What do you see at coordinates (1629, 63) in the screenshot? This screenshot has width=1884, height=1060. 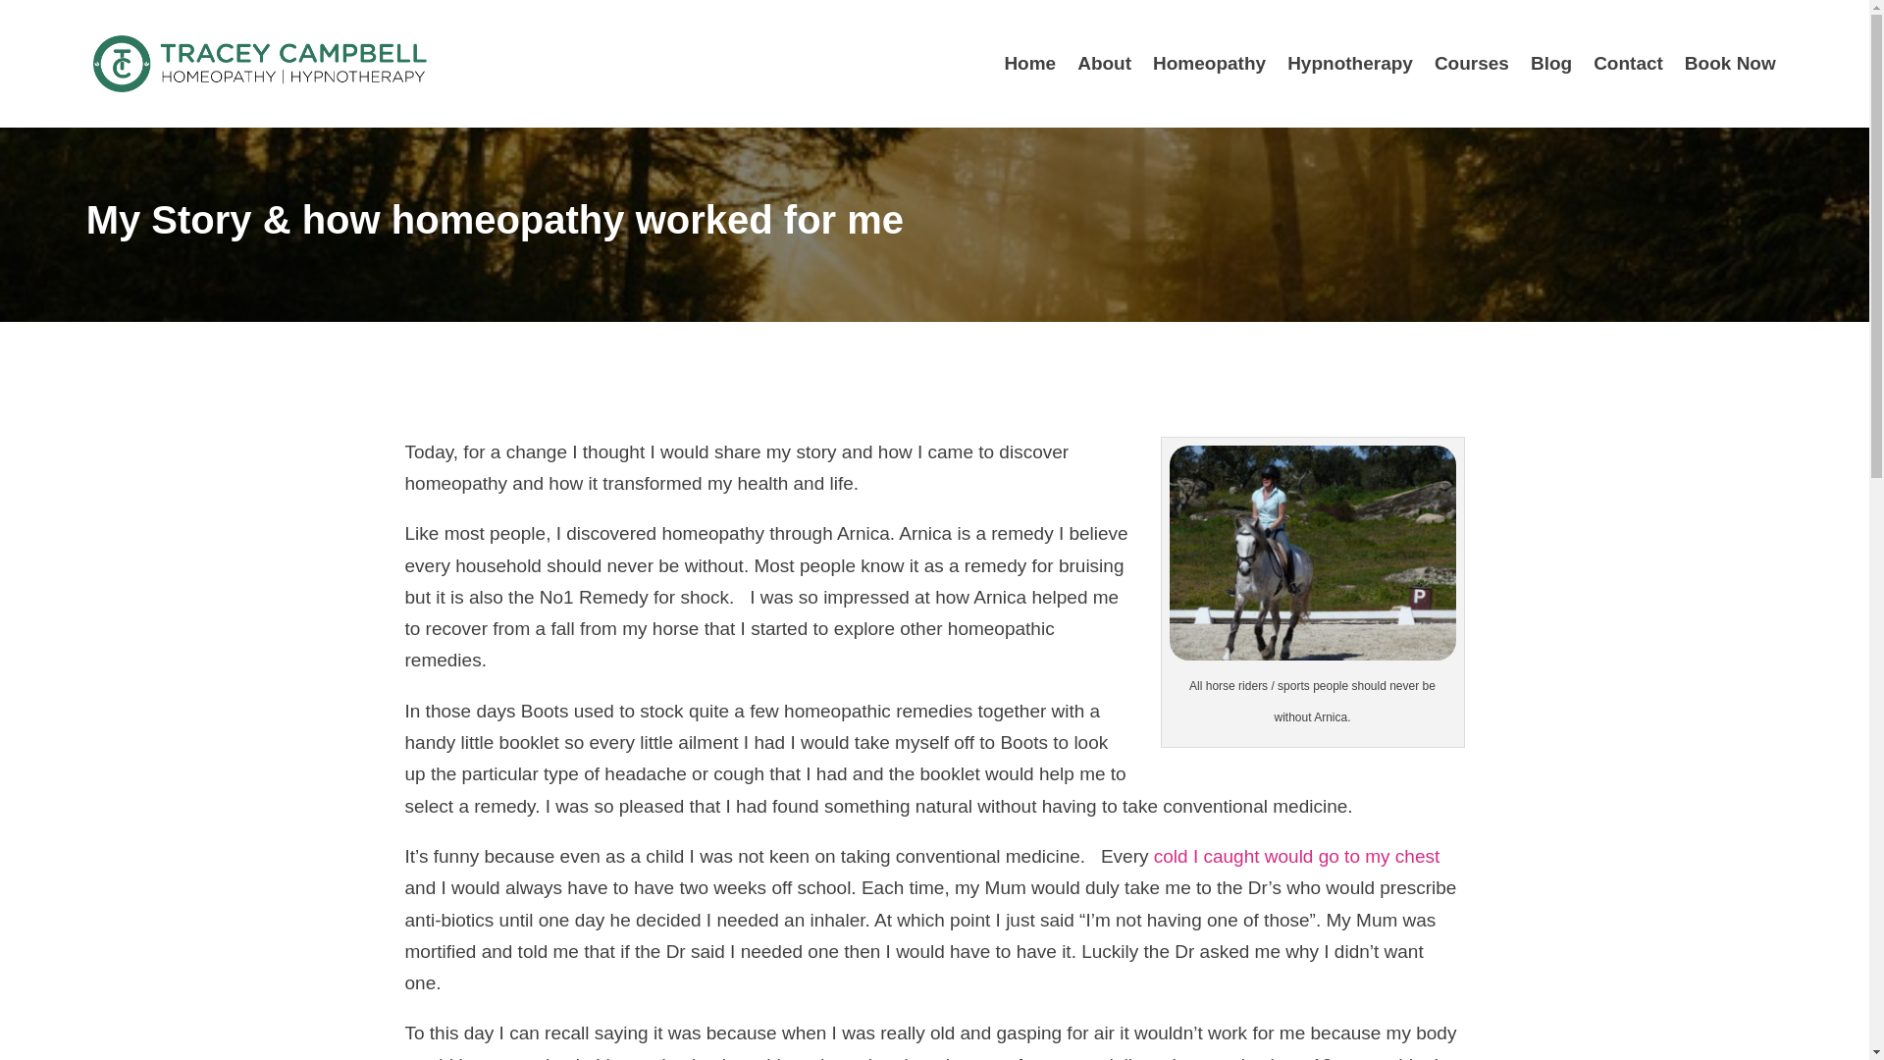 I see `Contact` at bounding box center [1629, 63].